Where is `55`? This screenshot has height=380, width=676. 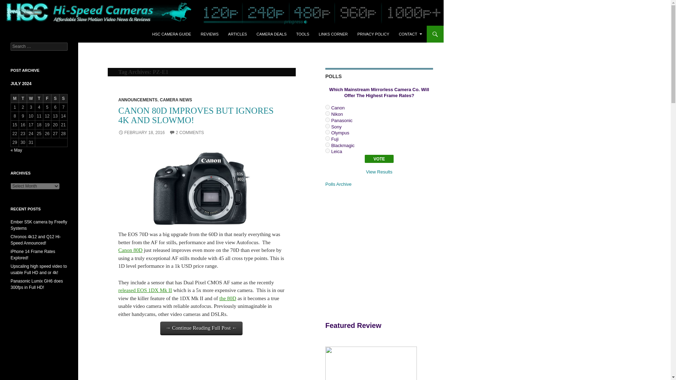
55 is located at coordinates (327, 145).